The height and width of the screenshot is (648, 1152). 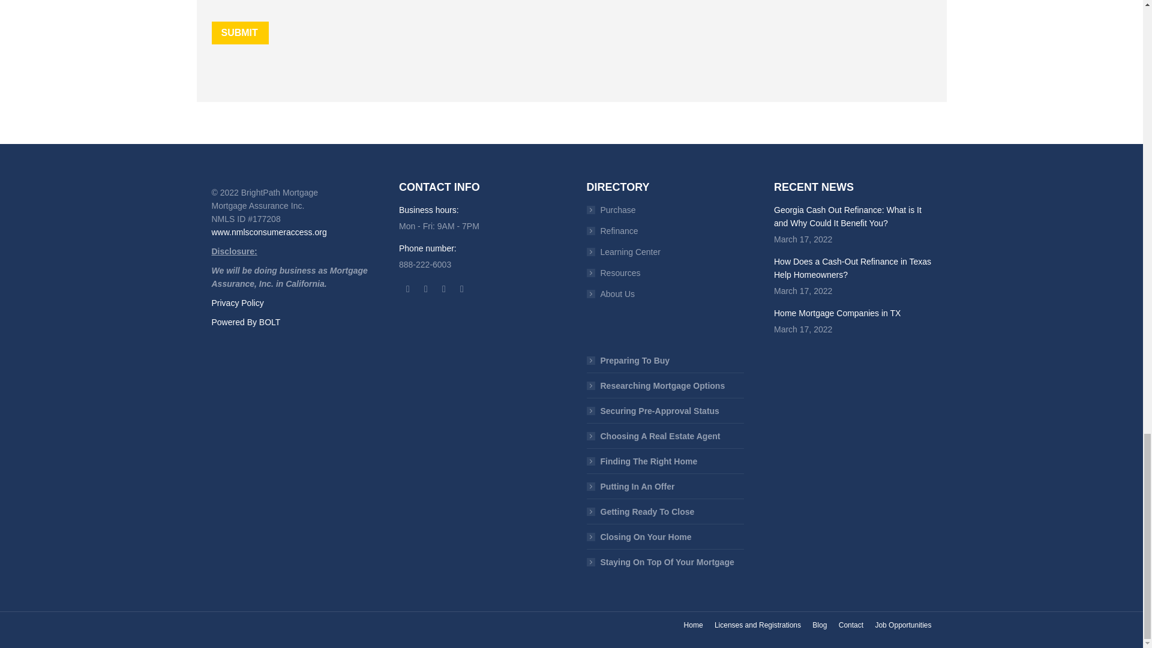 What do you see at coordinates (444, 289) in the screenshot?
I see `YouTube page opens in new window` at bounding box center [444, 289].